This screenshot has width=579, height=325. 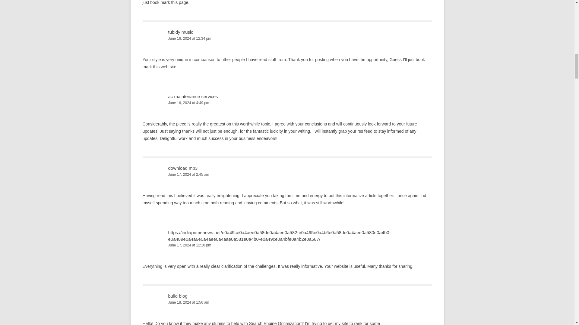 What do you see at coordinates (287, 103) in the screenshot?
I see `June 16, 2024 at 4:49 pm` at bounding box center [287, 103].